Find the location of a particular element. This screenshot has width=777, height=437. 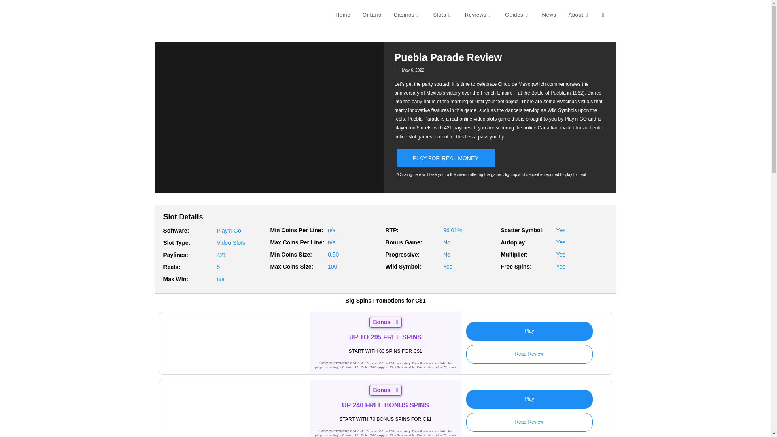

Home is located at coordinates (343, 15).